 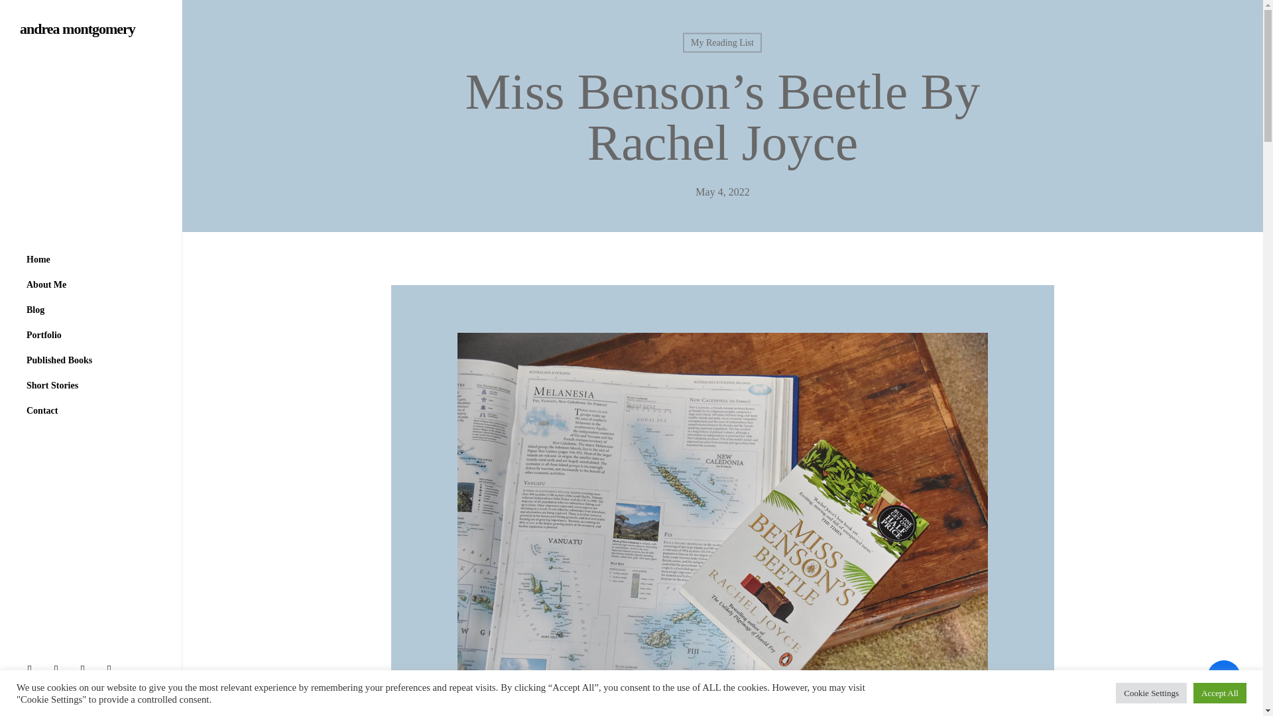 What do you see at coordinates (38, 259) in the screenshot?
I see `Home` at bounding box center [38, 259].